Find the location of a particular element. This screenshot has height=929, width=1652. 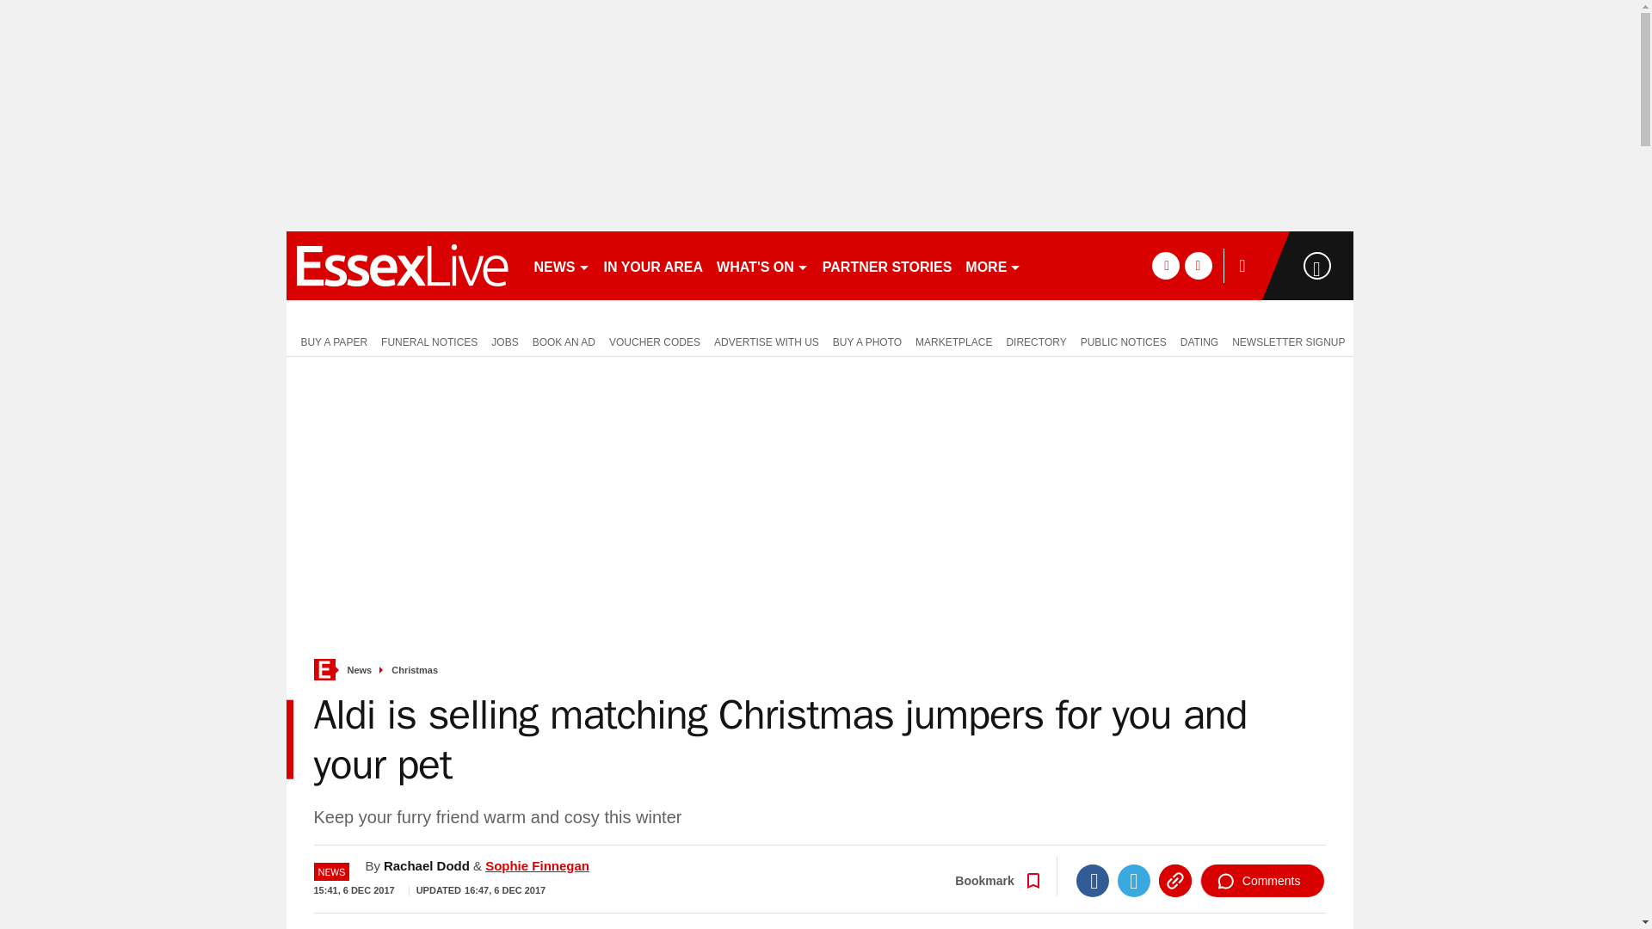

facebook is located at coordinates (1165, 265).